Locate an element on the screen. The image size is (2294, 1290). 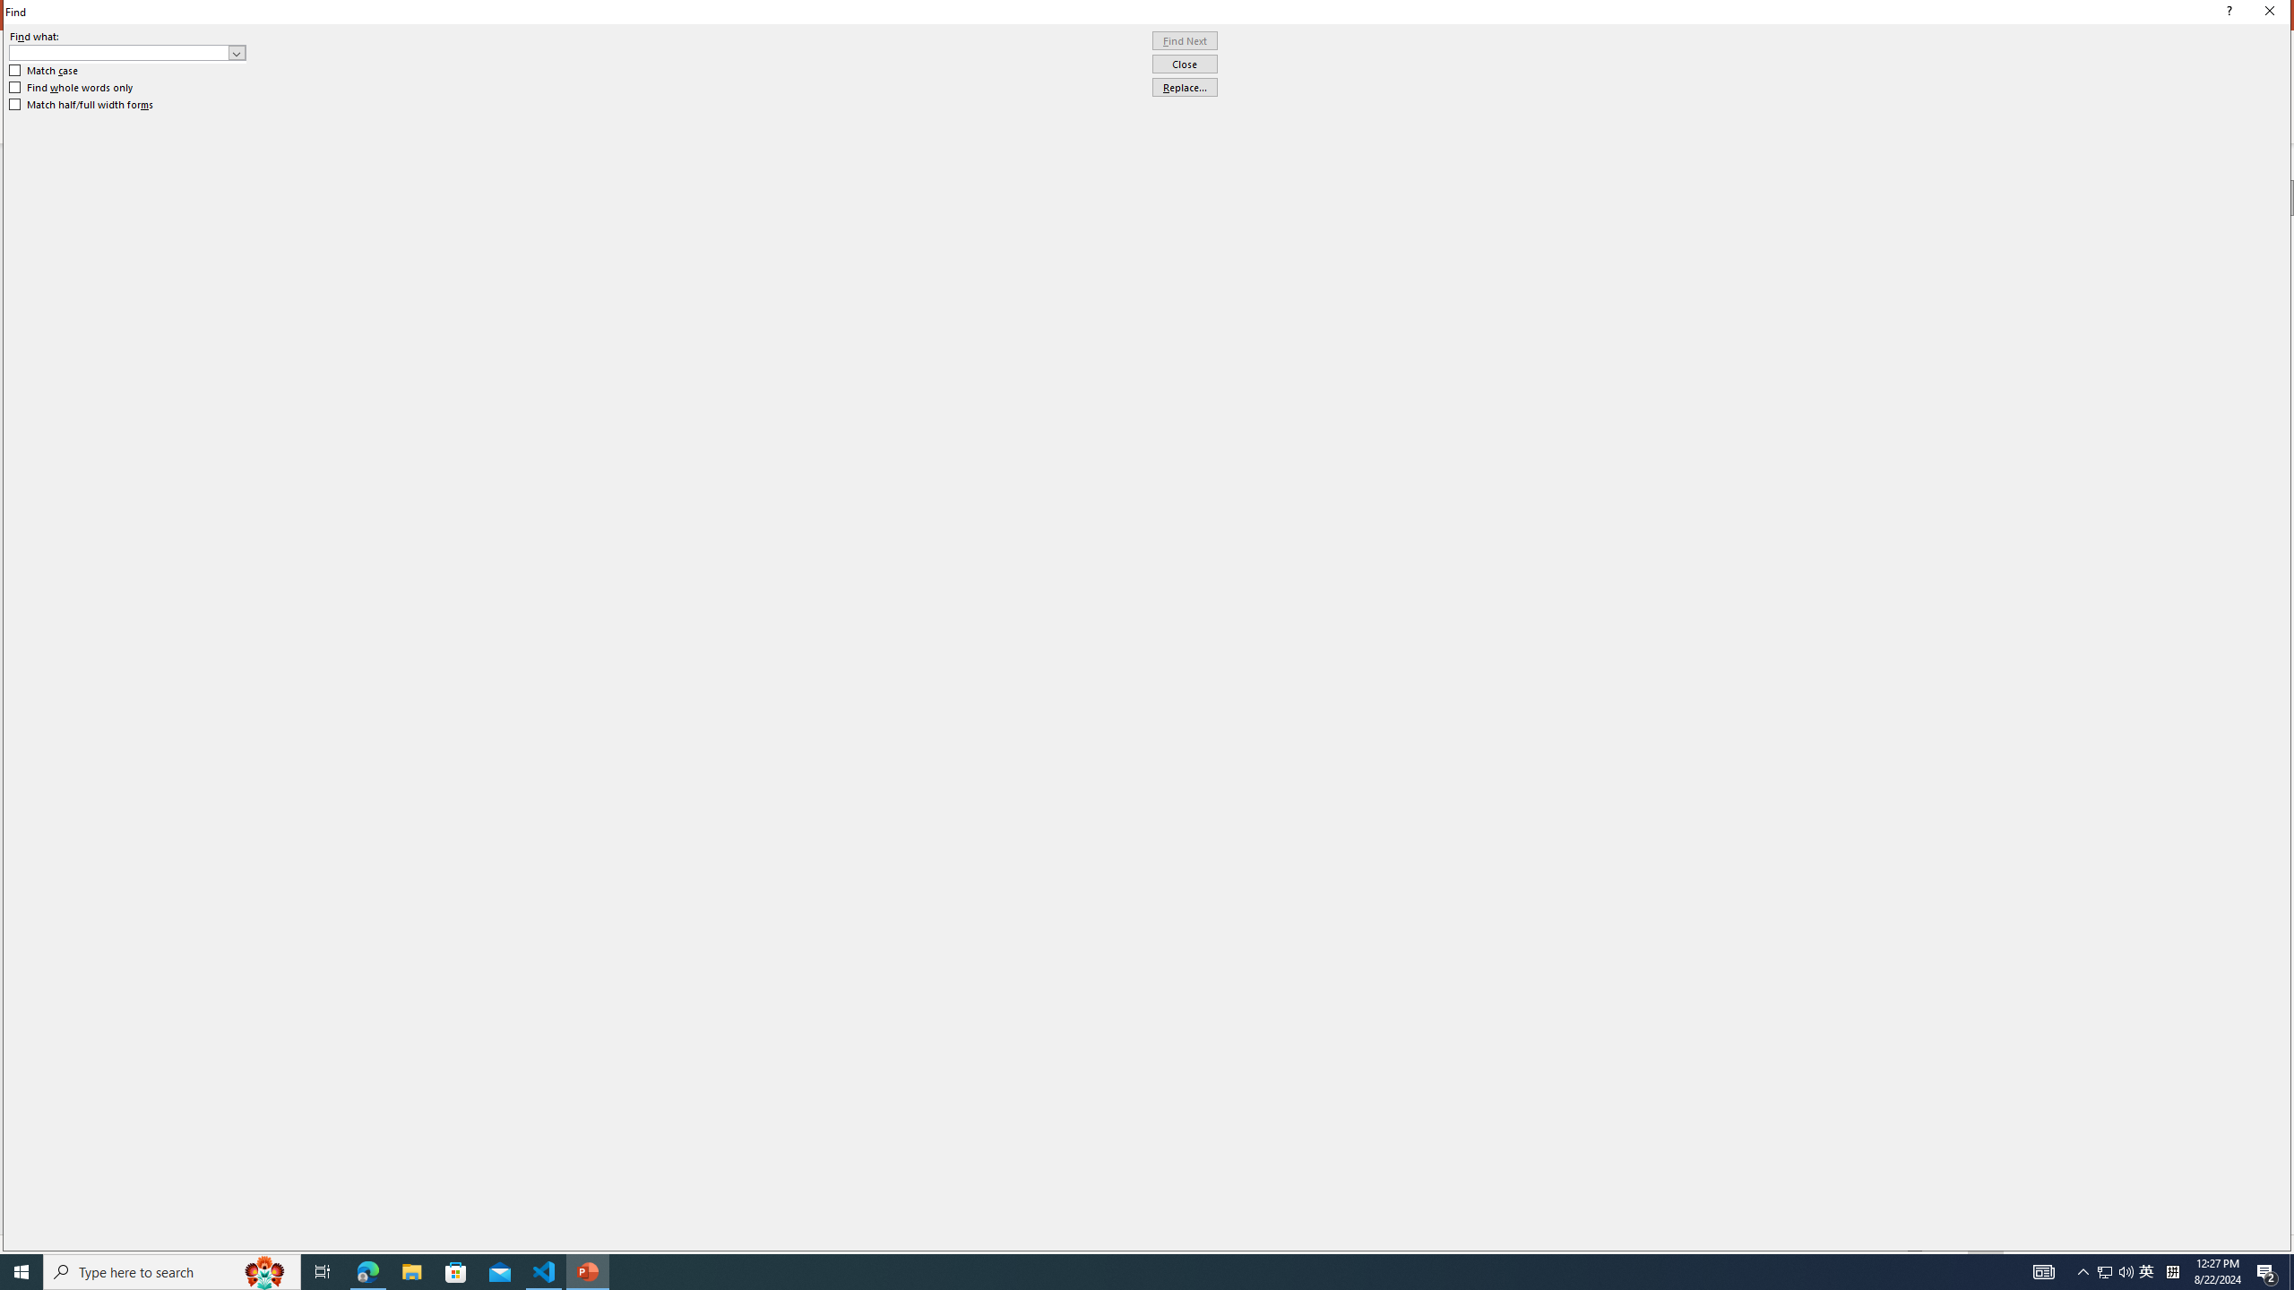
Find what is located at coordinates (119, 52).